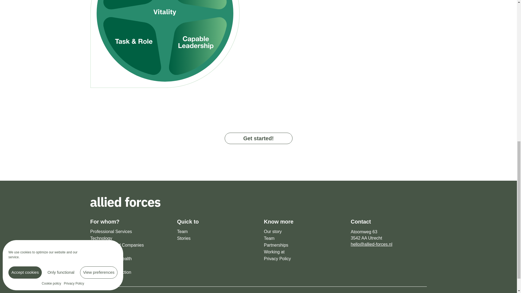  What do you see at coordinates (258, 138) in the screenshot?
I see `Get started!` at bounding box center [258, 138].